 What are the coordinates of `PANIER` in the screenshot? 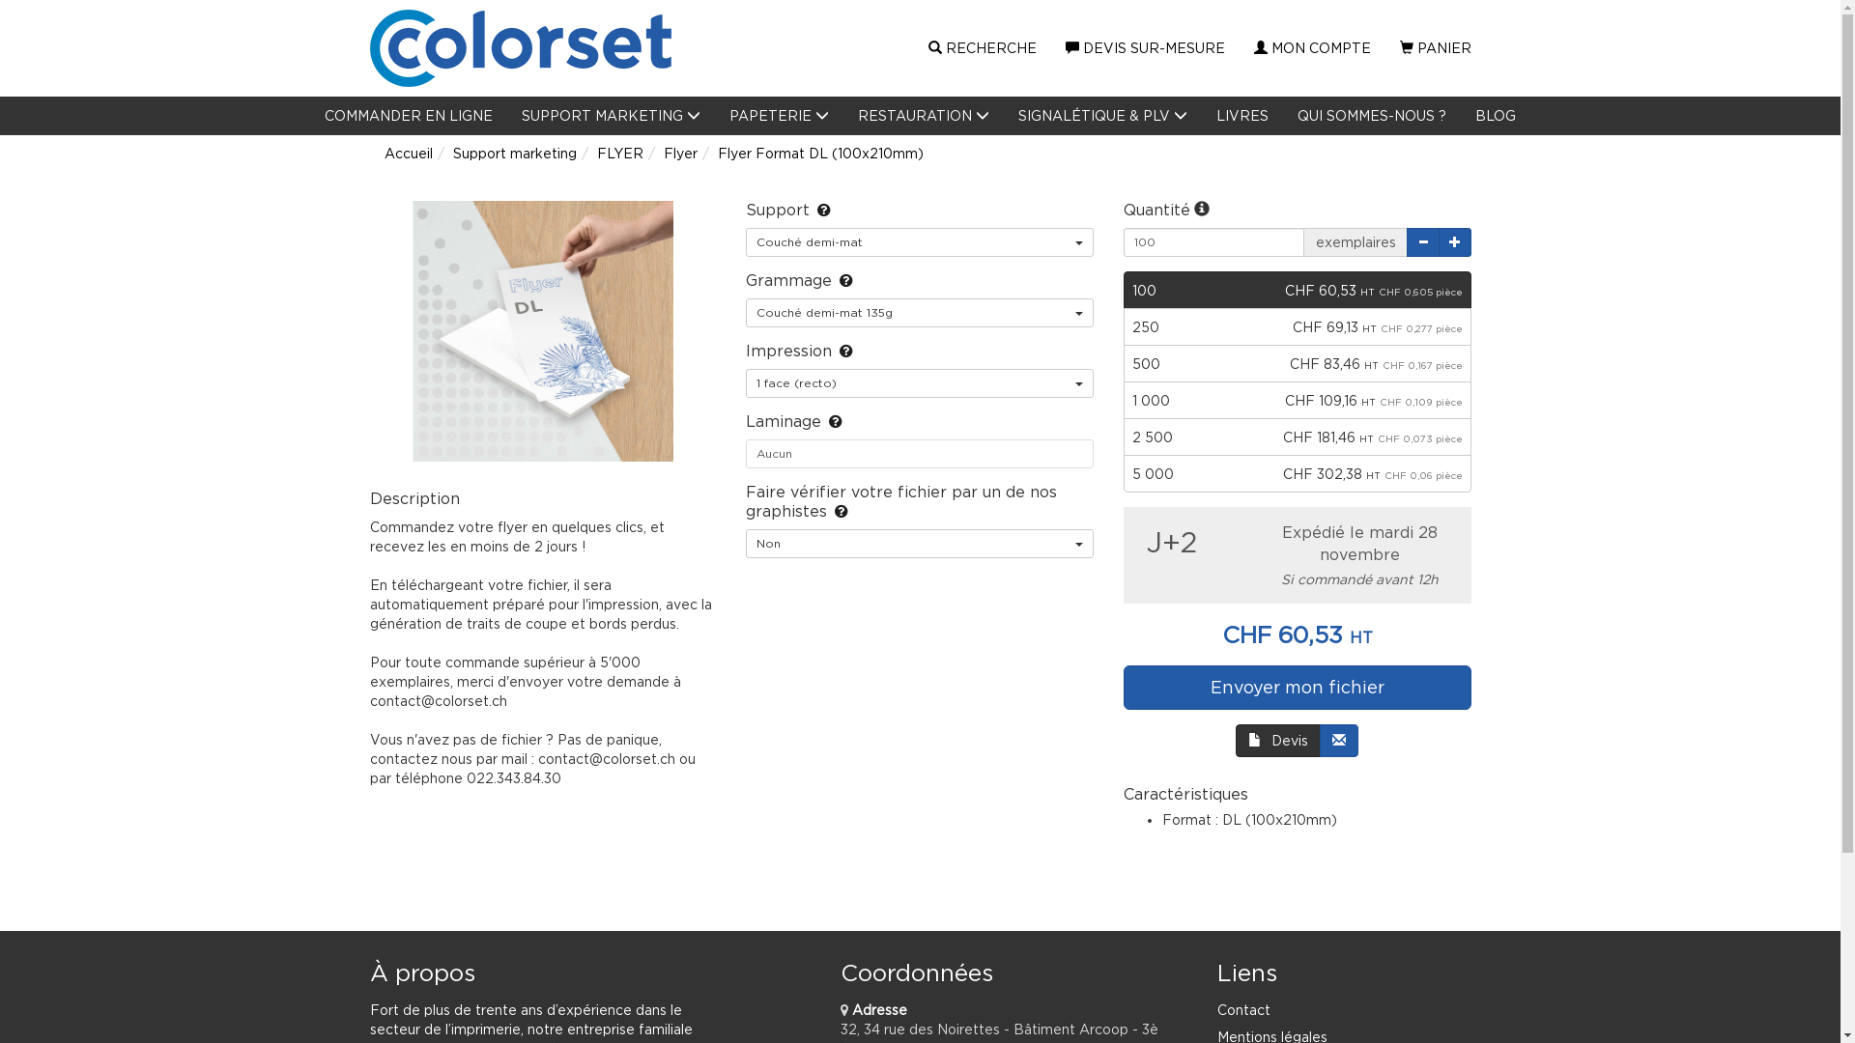 It's located at (1436, 48).